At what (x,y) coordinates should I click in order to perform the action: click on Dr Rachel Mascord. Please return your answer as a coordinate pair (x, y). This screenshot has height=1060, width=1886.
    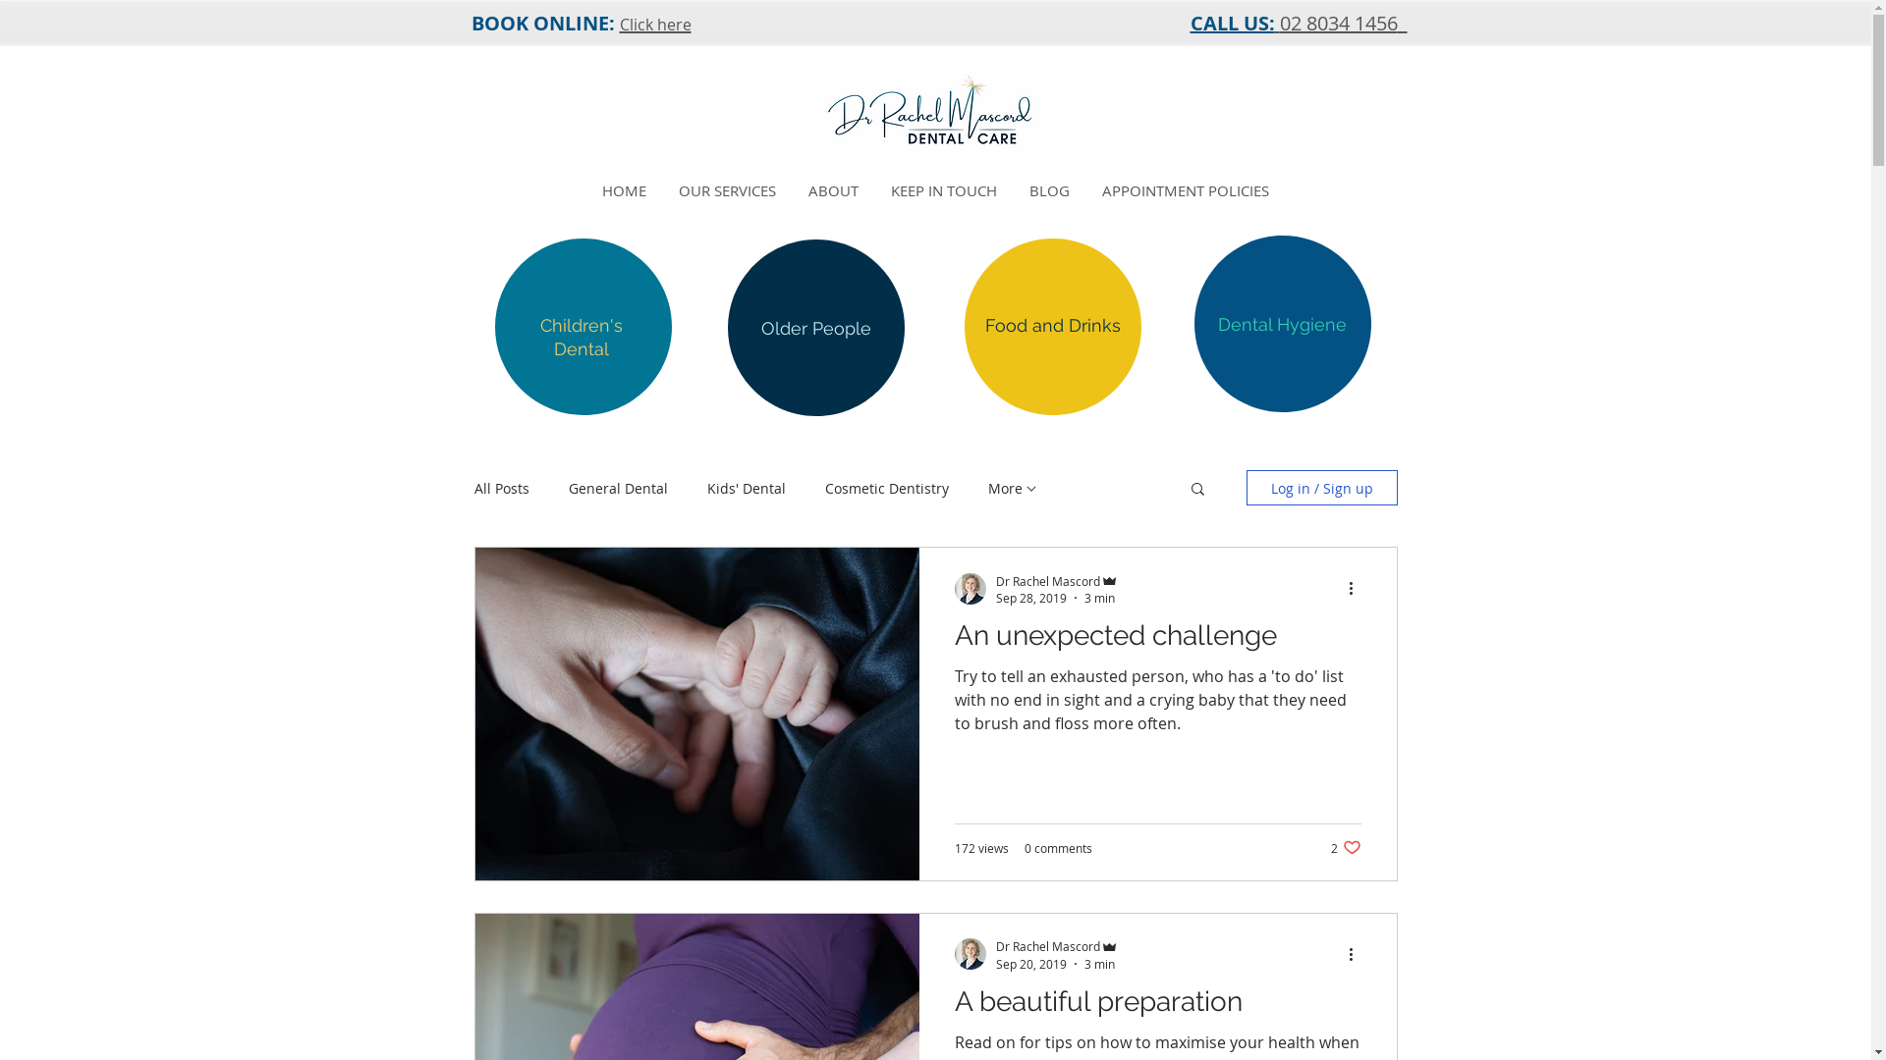
    Looking at the image, I should click on (1057, 946).